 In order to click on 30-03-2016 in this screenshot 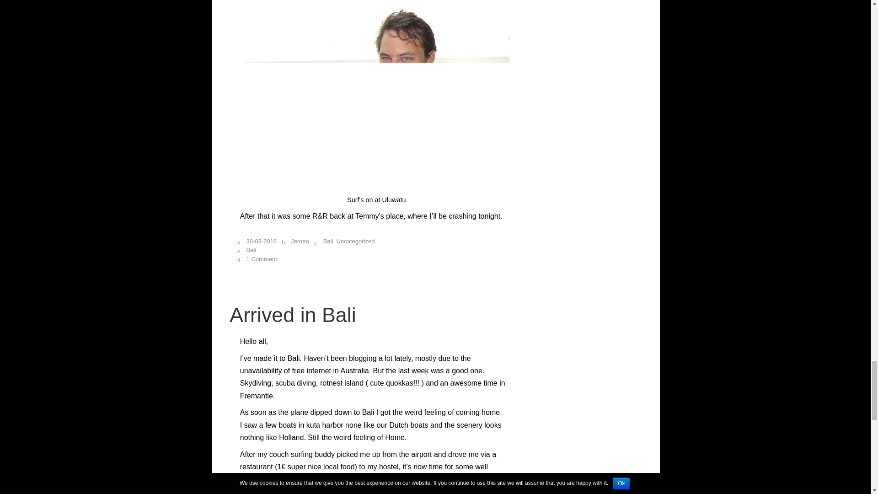, I will do `click(262, 241)`.